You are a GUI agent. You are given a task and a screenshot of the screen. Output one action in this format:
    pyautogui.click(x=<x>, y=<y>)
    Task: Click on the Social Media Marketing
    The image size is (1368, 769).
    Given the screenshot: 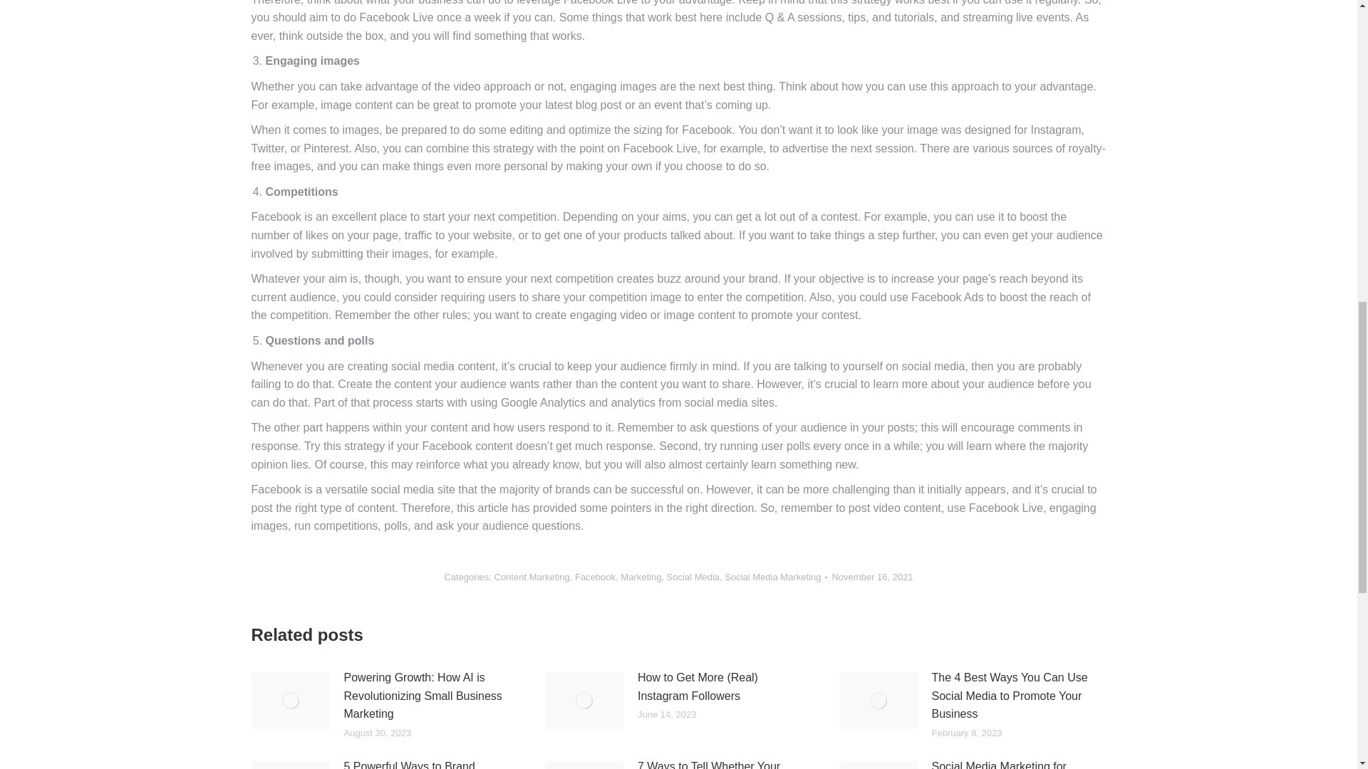 What is the action you would take?
    pyautogui.click(x=772, y=577)
    